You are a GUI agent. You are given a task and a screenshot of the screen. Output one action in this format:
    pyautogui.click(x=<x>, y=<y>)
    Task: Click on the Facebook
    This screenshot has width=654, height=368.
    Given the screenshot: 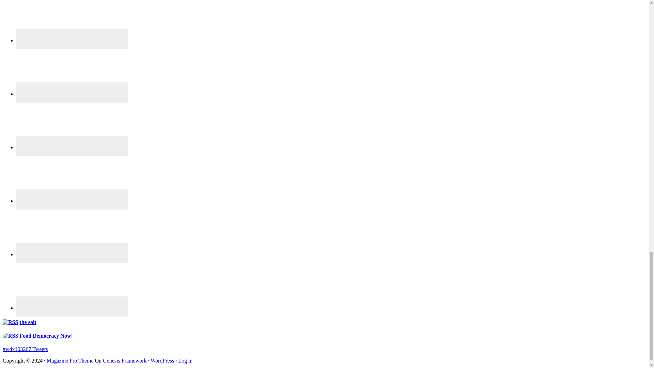 What is the action you would take?
    pyautogui.click(x=72, y=70)
    